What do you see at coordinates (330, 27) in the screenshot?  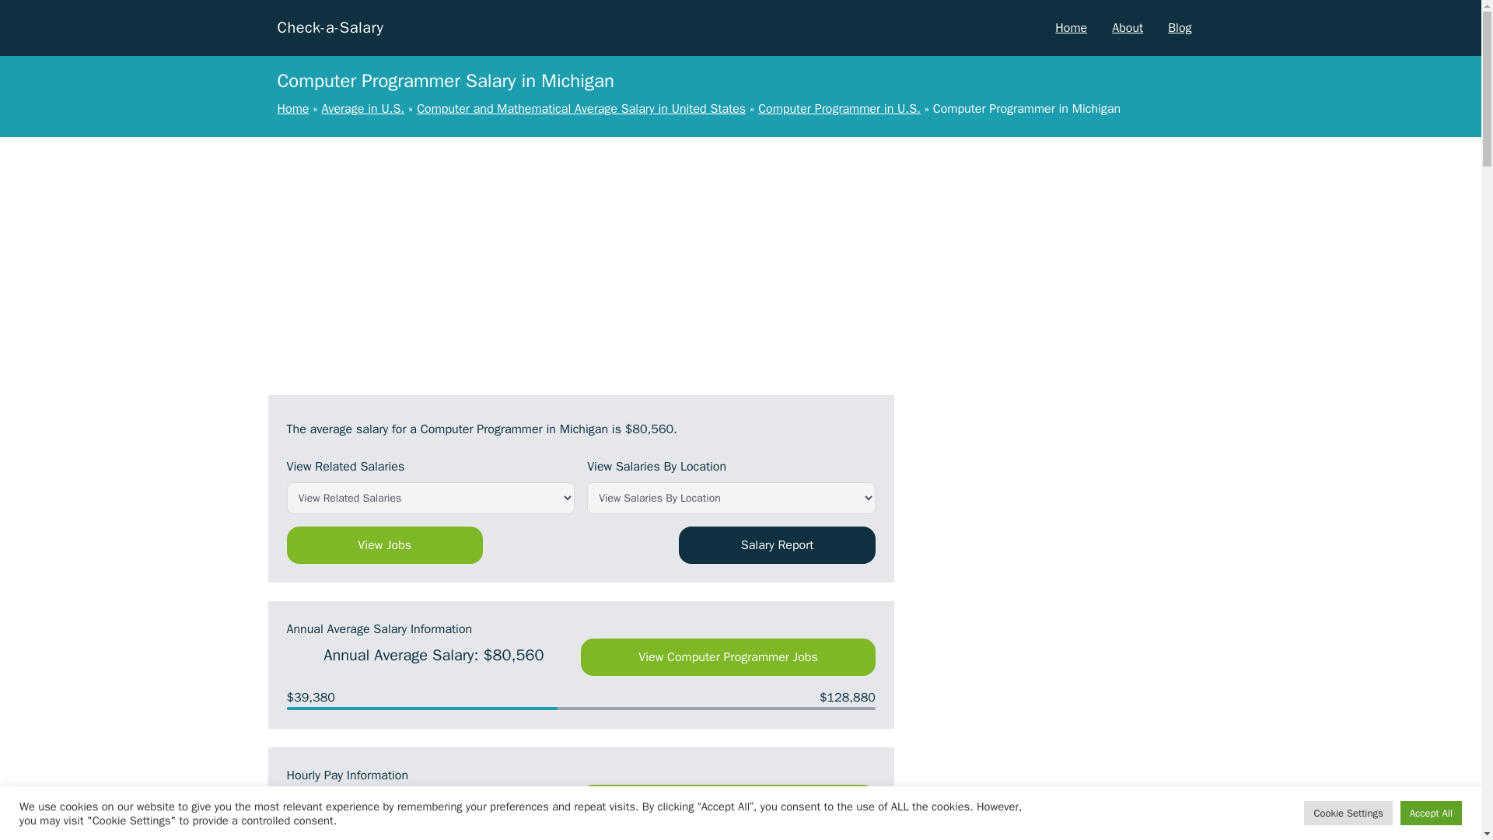 I see `Check-a-Salary` at bounding box center [330, 27].